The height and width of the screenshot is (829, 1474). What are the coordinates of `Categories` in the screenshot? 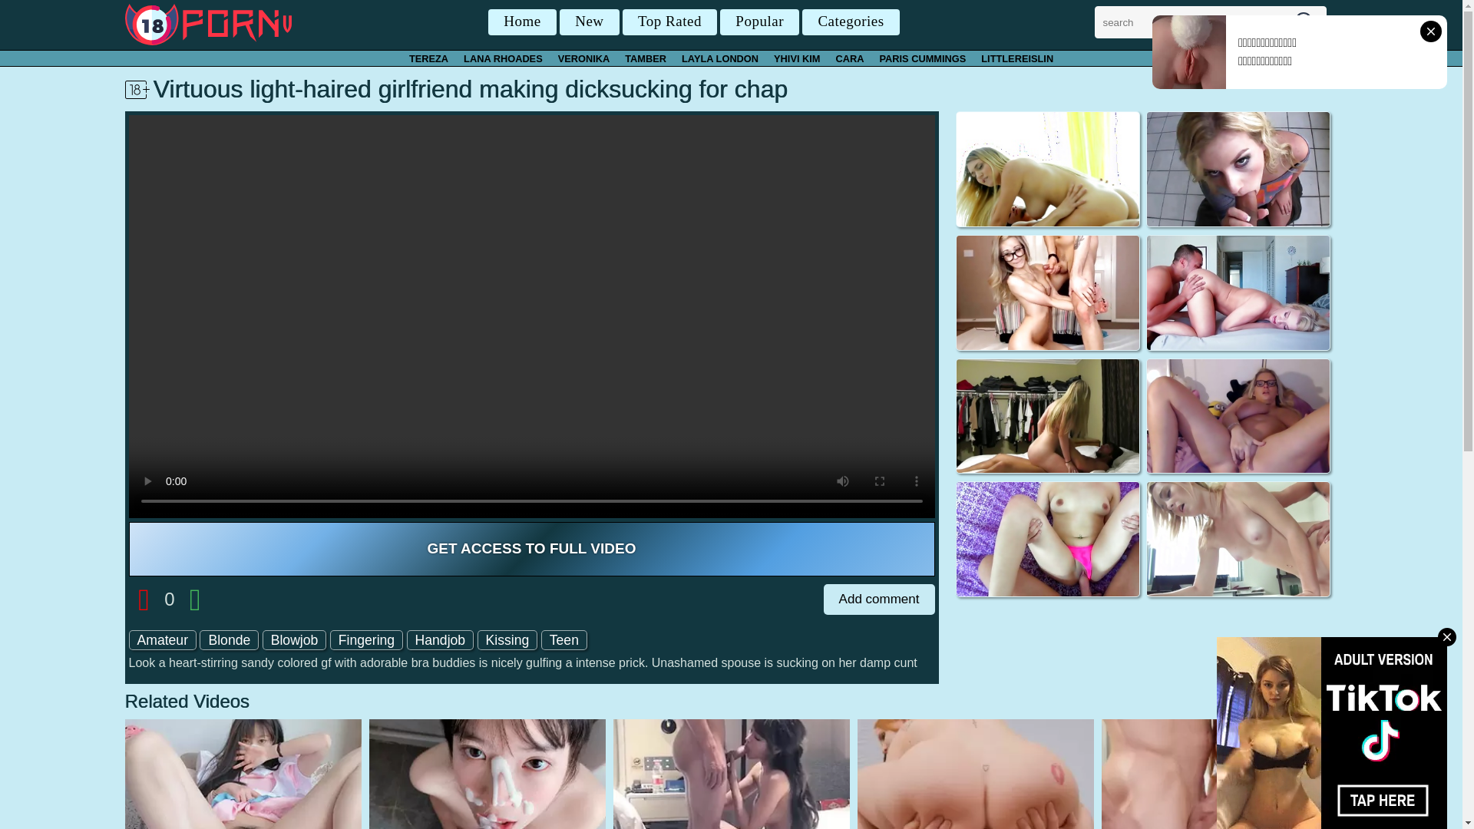 It's located at (851, 22).